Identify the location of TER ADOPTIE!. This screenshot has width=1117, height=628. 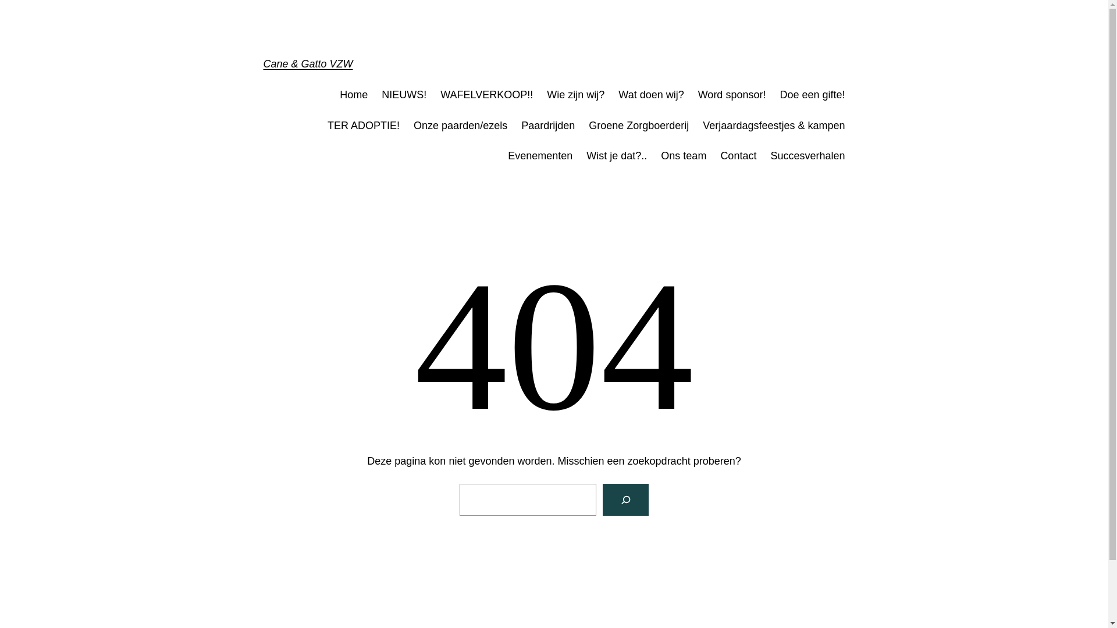
(364, 126).